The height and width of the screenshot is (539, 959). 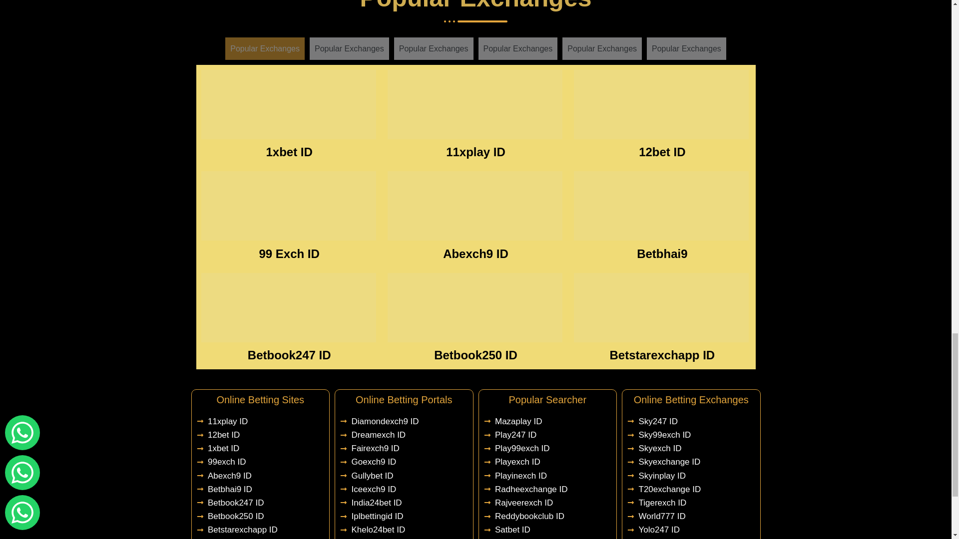 I want to click on Popular Exchanges, so click(x=350, y=48).